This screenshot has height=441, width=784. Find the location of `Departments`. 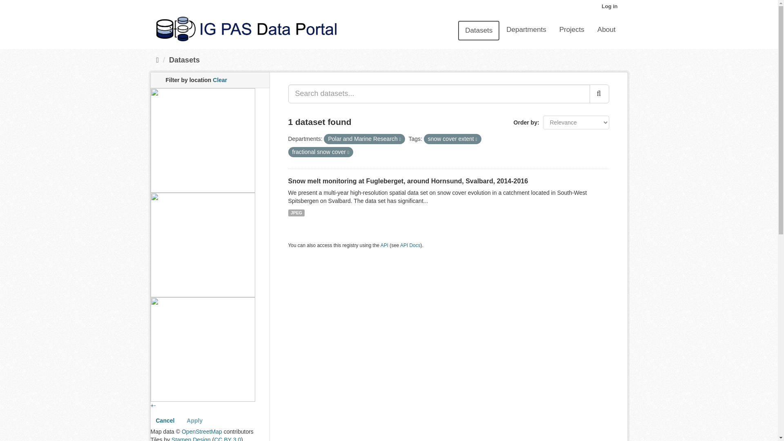

Departments is located at coordinates (526, 29).